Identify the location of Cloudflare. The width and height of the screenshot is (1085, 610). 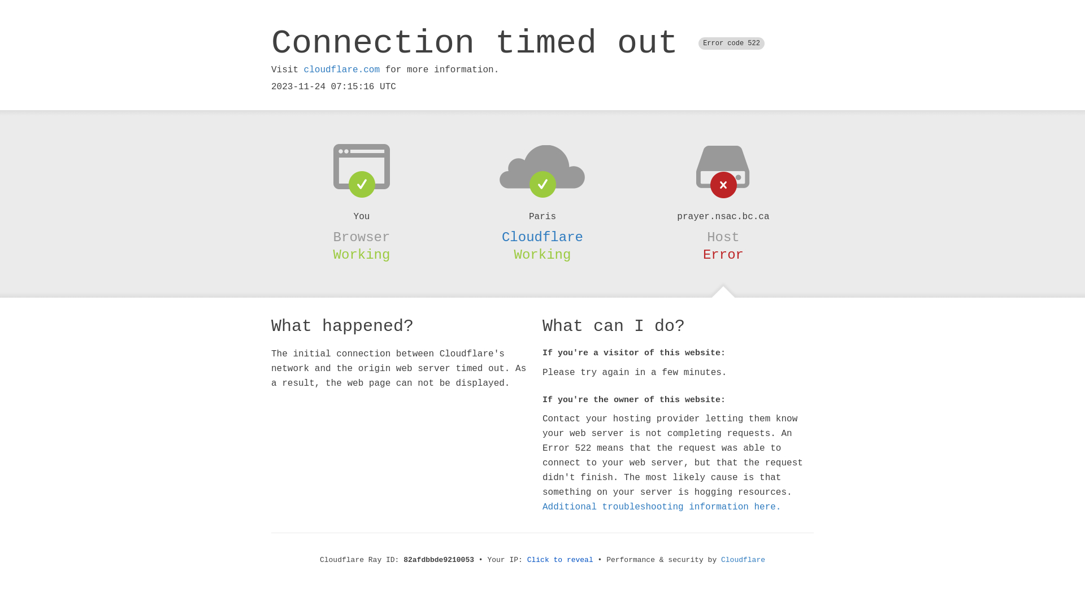
(542, 237).